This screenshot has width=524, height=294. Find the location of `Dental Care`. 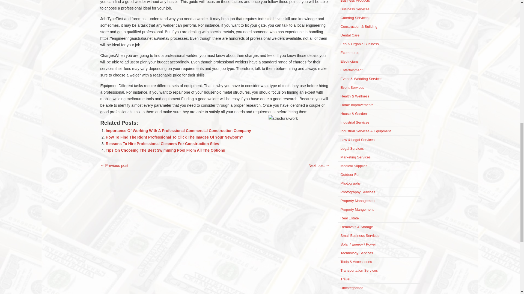

Dental Care is located at coordinates (350, 35).